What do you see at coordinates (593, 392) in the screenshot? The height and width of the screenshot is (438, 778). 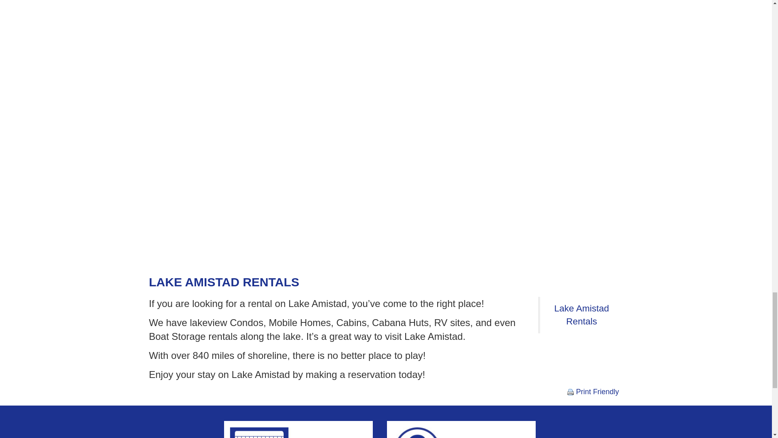 I see `Printer Friendly Layout` at bounding box center [593, 392].